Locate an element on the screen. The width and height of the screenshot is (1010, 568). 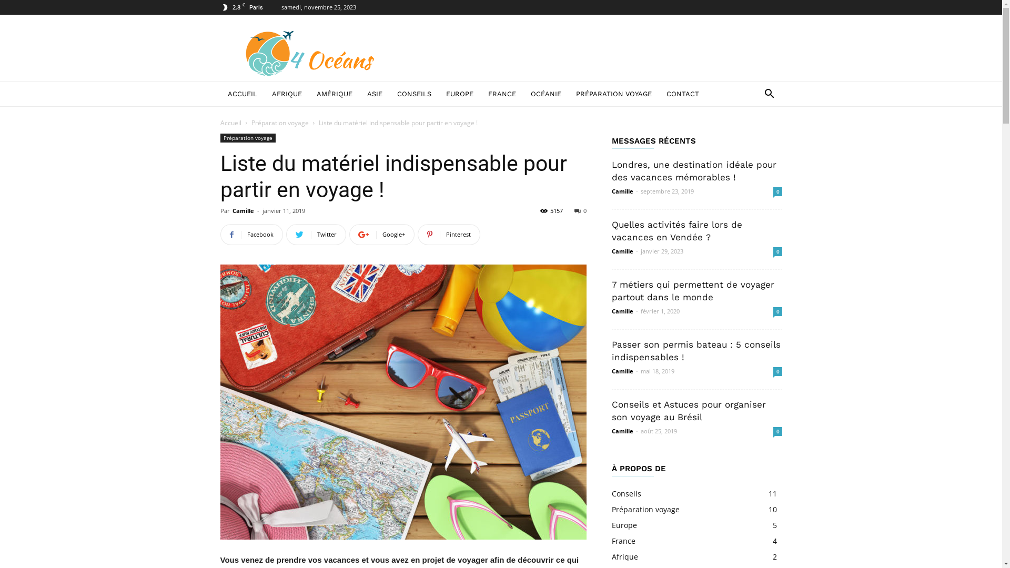
Recherche is located at coordinates (747, 136).